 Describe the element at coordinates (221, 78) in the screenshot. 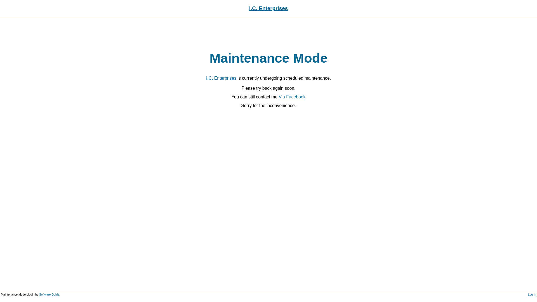

I see `I.C. Enterprises` at that location.